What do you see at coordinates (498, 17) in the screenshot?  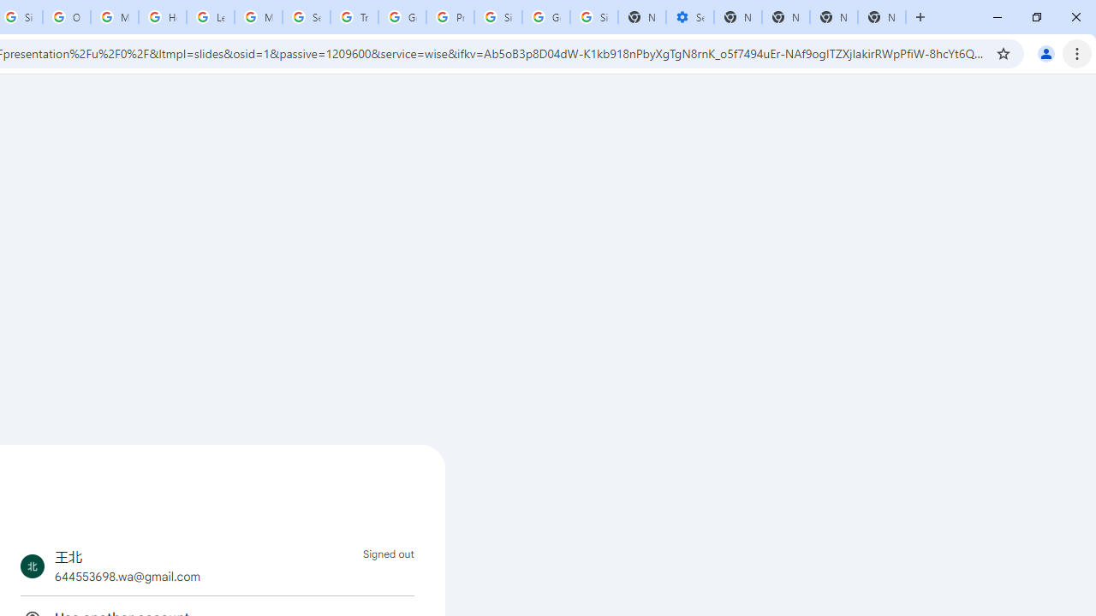 I see `Sign in - Google Accounts` at bounding box center [498, 17].